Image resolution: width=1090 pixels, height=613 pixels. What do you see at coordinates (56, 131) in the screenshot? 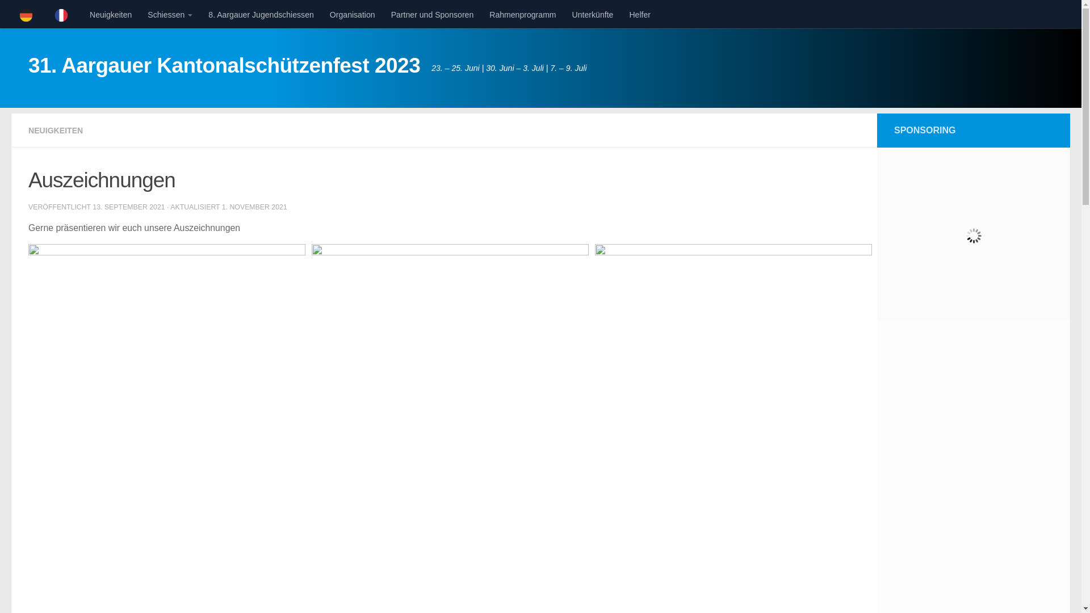
I see `NEUIGKEITEN` at bounding box center [56, 131].